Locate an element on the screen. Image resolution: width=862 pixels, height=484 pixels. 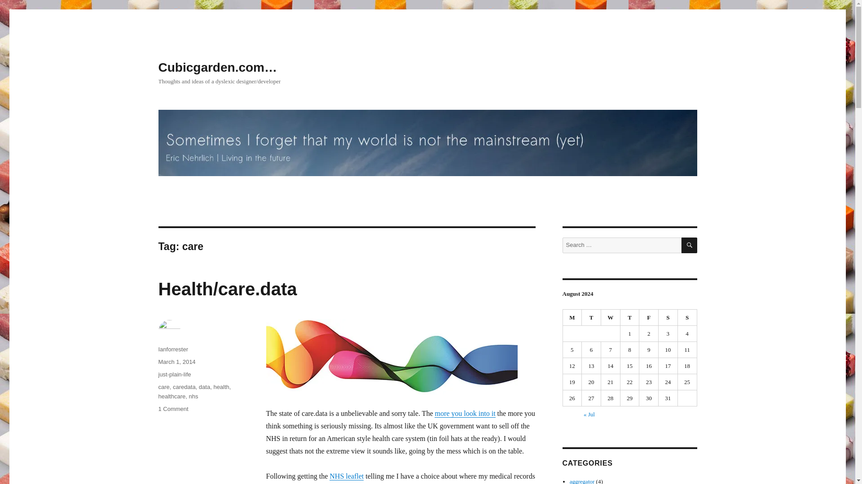
health is located at coordinates (221, 387).